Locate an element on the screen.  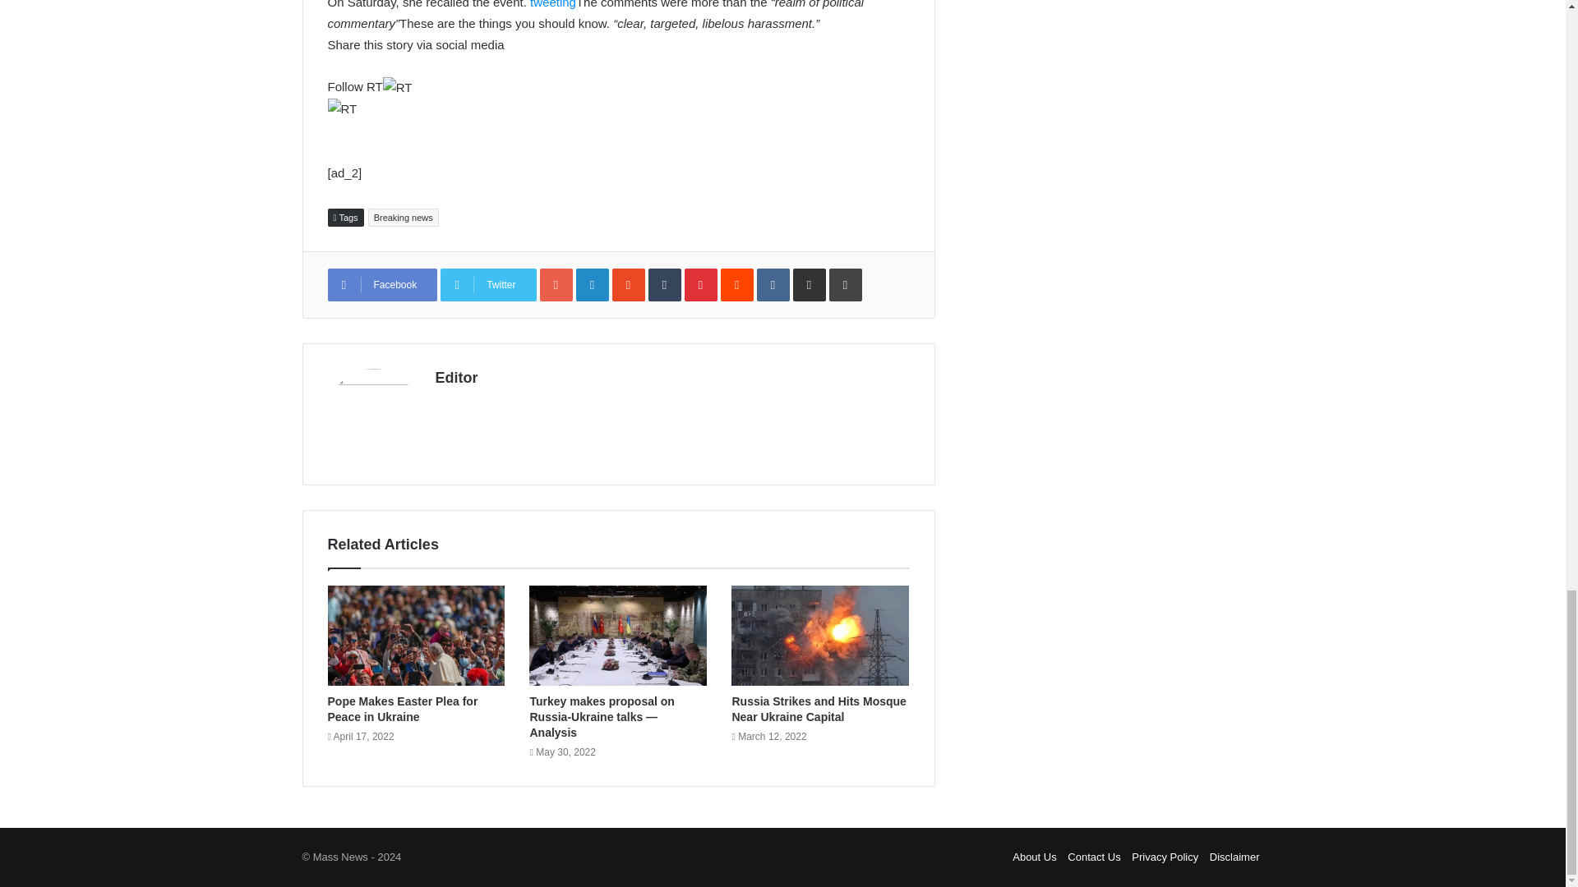
Twitter is located at coordinates (488, 285).